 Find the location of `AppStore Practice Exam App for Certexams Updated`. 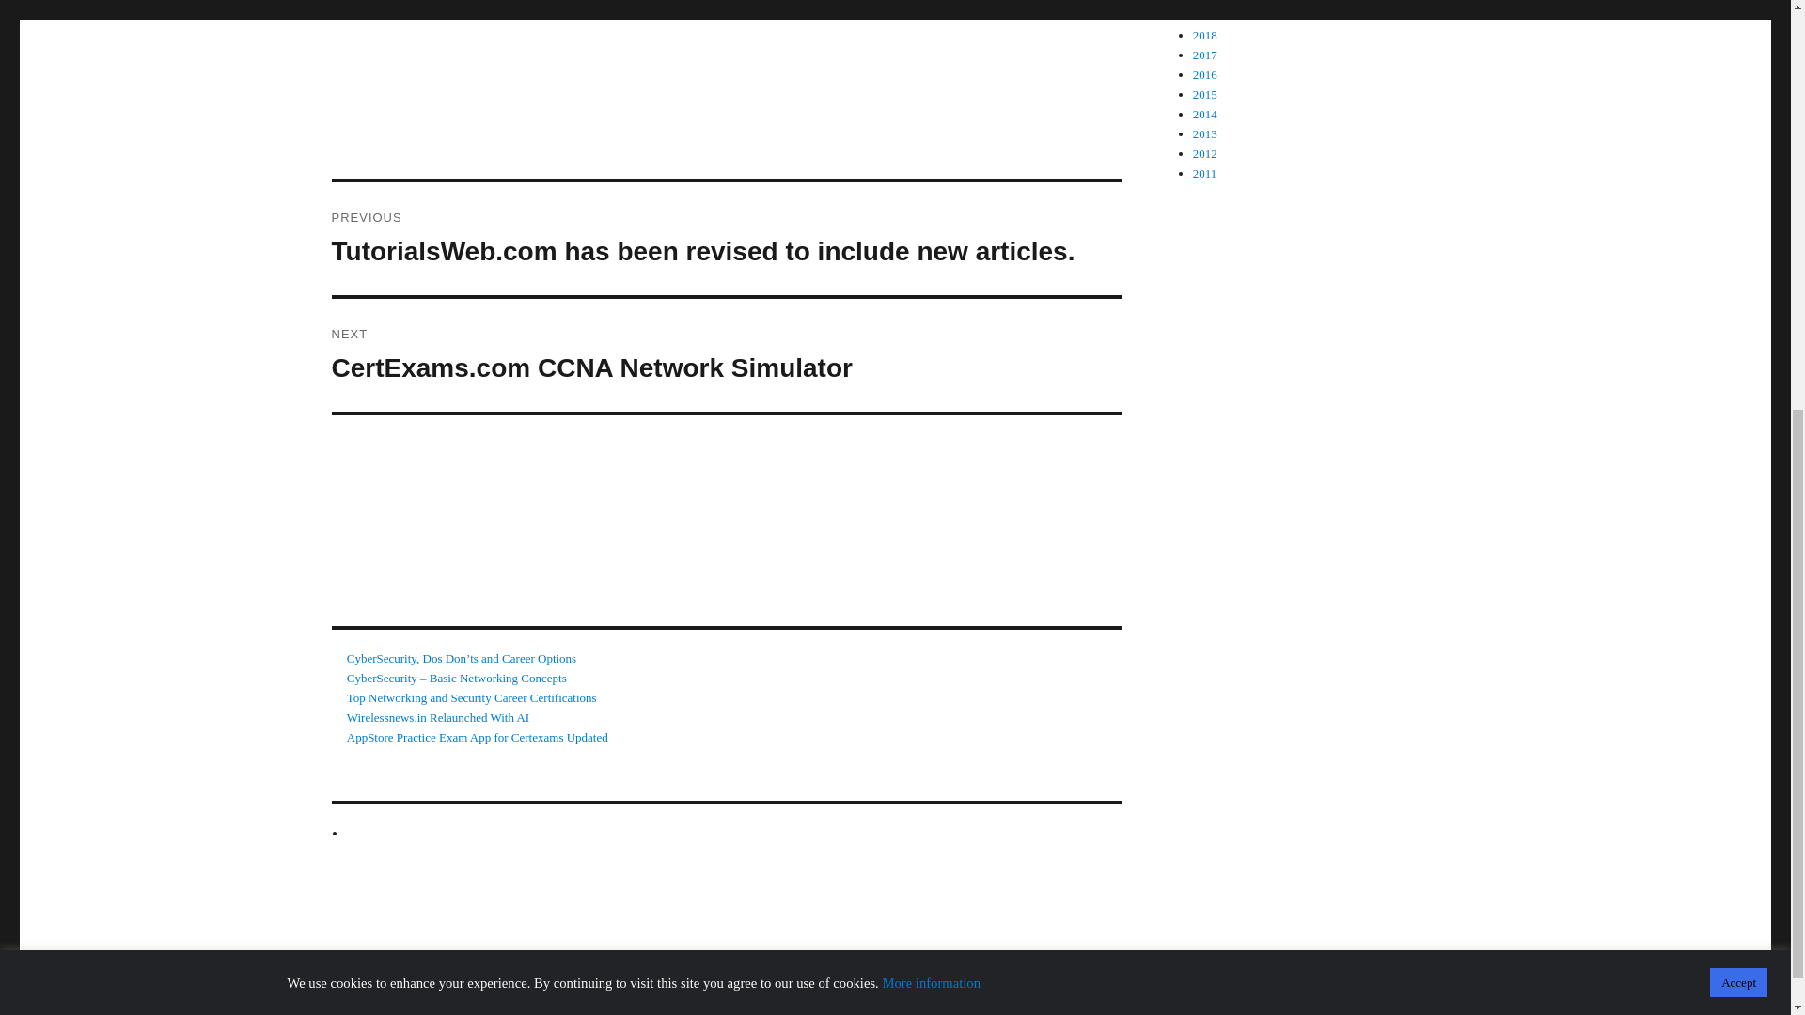

AppStore Practice Exam App for Certexams Updated is located at coordinates (478, 737).